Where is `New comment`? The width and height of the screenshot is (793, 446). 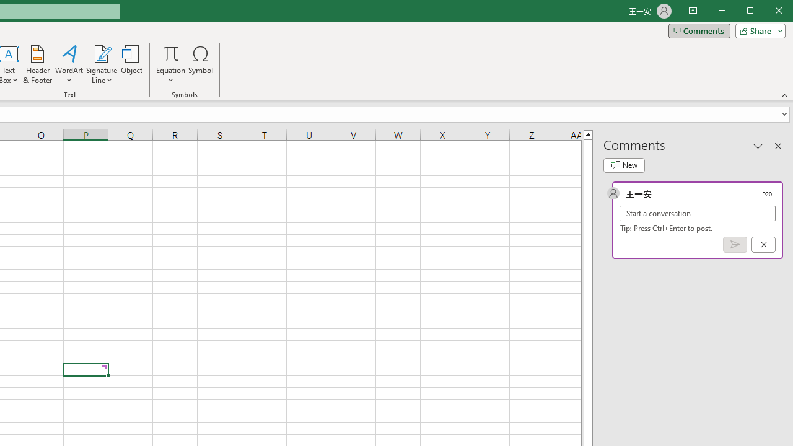
New comment is located at coordinates (624, 165).